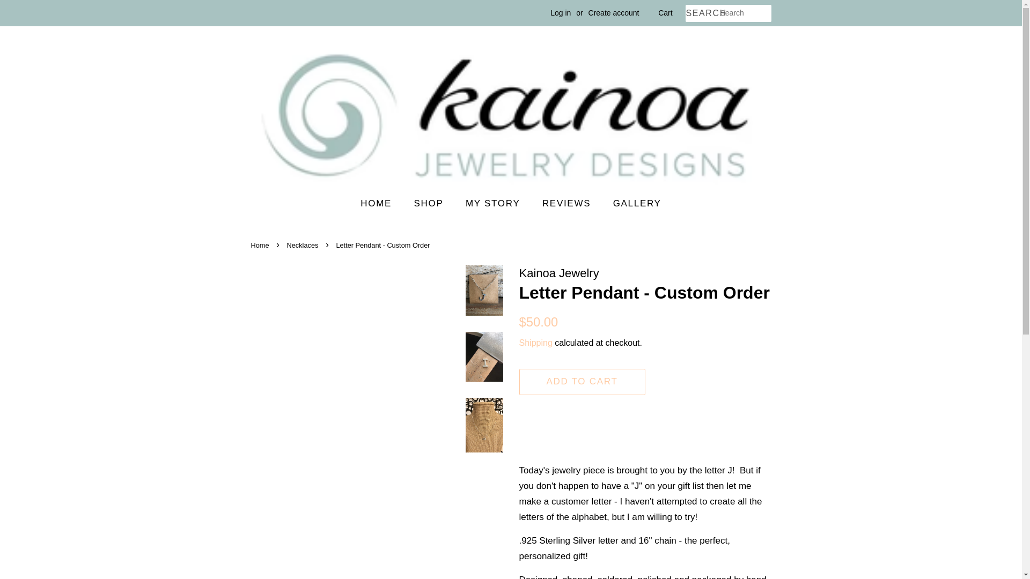 The height and width of the screenshot is (579, 1030). I want to click on Cart, so click(665, 13).